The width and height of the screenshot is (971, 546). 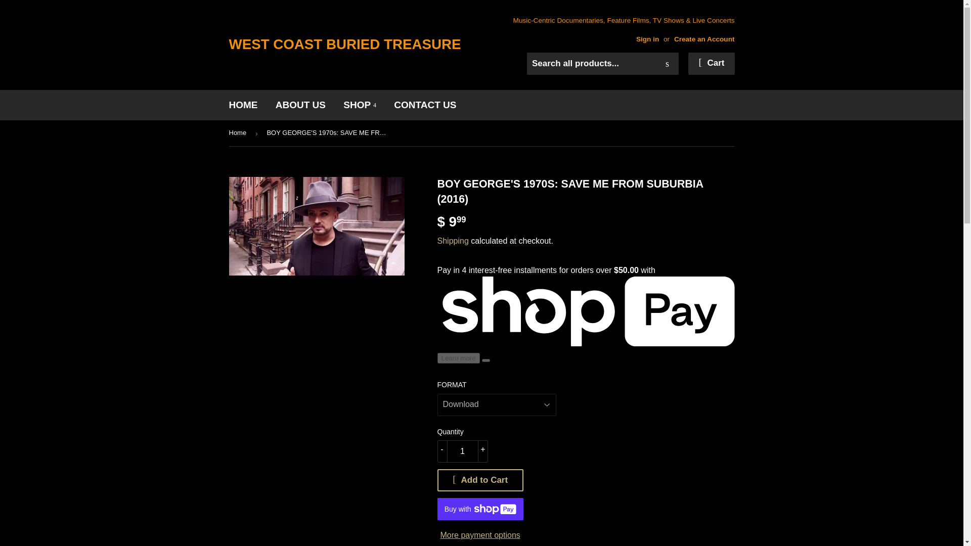 What do you see at coordinates (239, 133) in the screenshot?
I see `Home` at bounding box center [239, 133].